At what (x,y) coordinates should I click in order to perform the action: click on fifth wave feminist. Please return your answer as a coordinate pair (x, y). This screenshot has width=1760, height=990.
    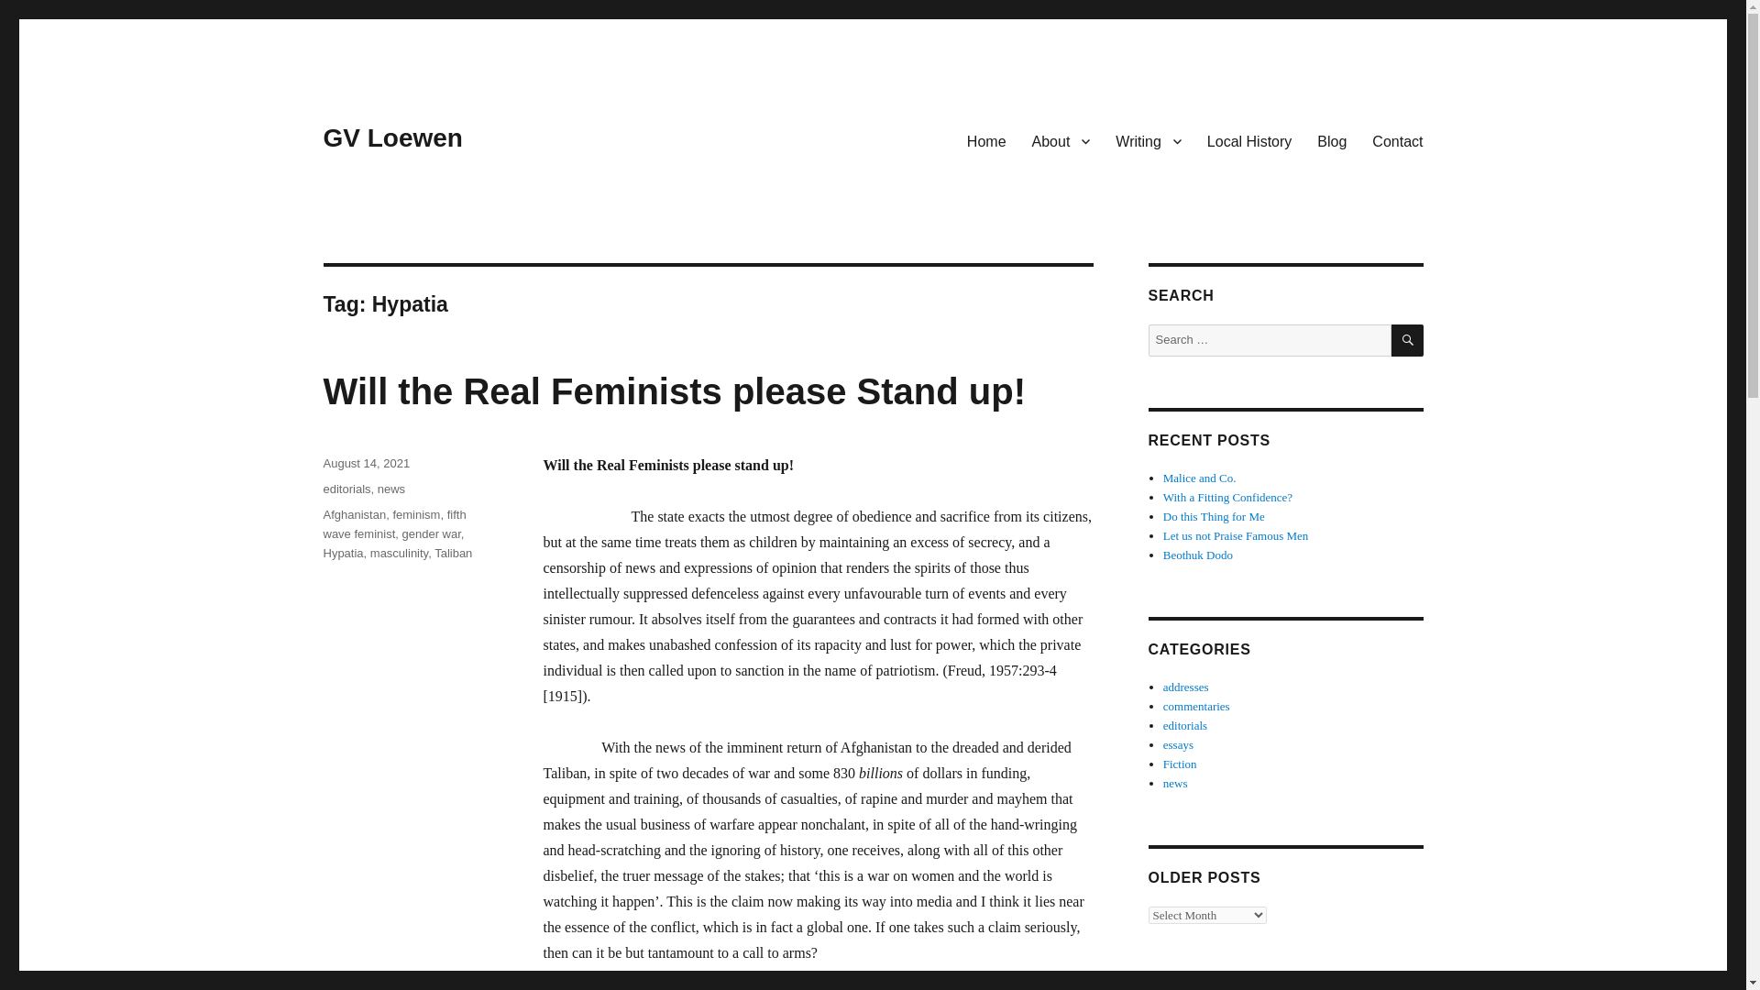
    Looking at the image, I should click on (394, 524).